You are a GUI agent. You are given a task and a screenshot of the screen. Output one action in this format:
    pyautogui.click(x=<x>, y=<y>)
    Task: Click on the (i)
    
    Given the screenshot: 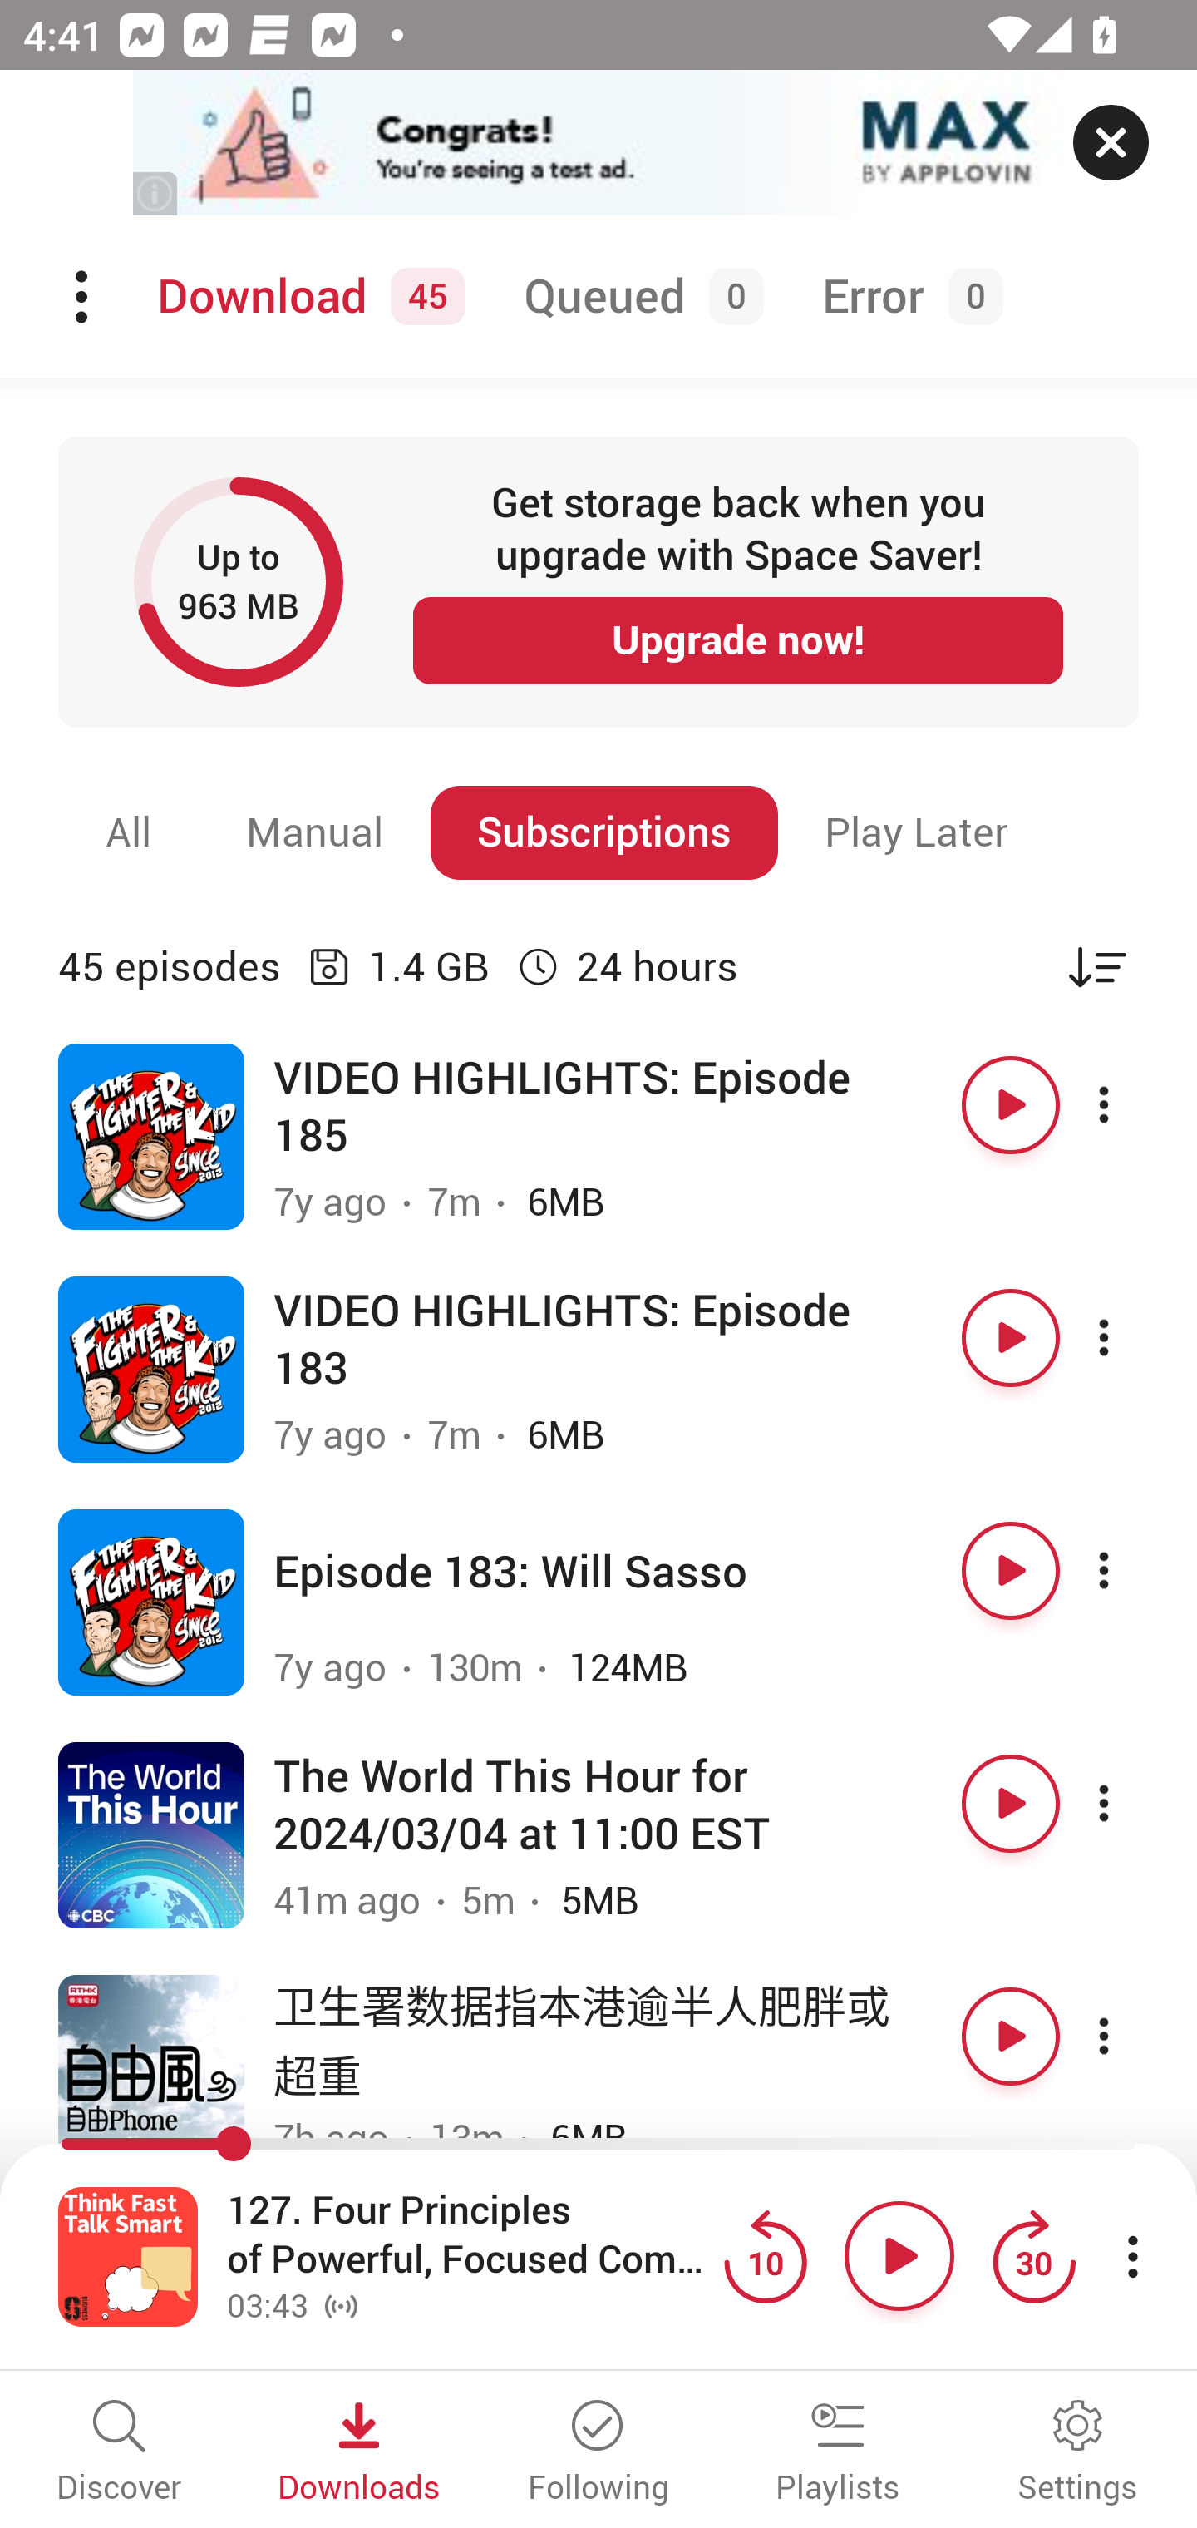 What is the action you would take?
    pyautogui.click(x=156, y=193)
    